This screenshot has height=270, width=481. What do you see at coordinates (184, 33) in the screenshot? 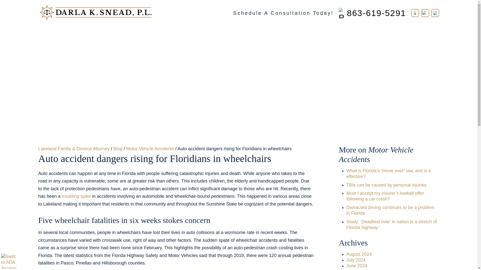
I see `FAMILY LAW` at bounding box center [184, 33].